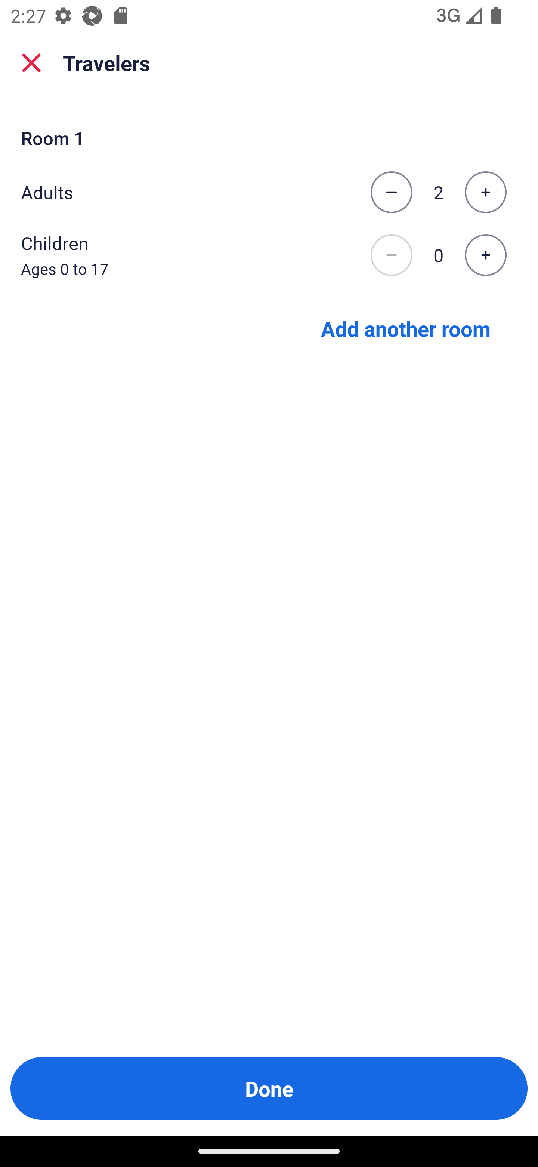  Describe the element at coordinates (31, 63) in the screenshot. I see `close` at that location.